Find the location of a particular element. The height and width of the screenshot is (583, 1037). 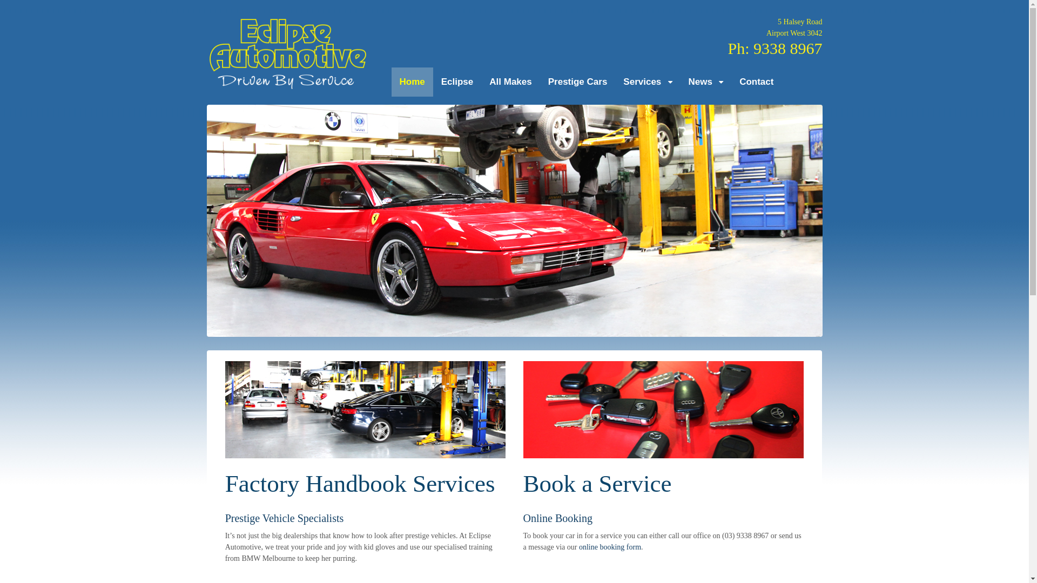

Home is located at coordinates (412, 82).